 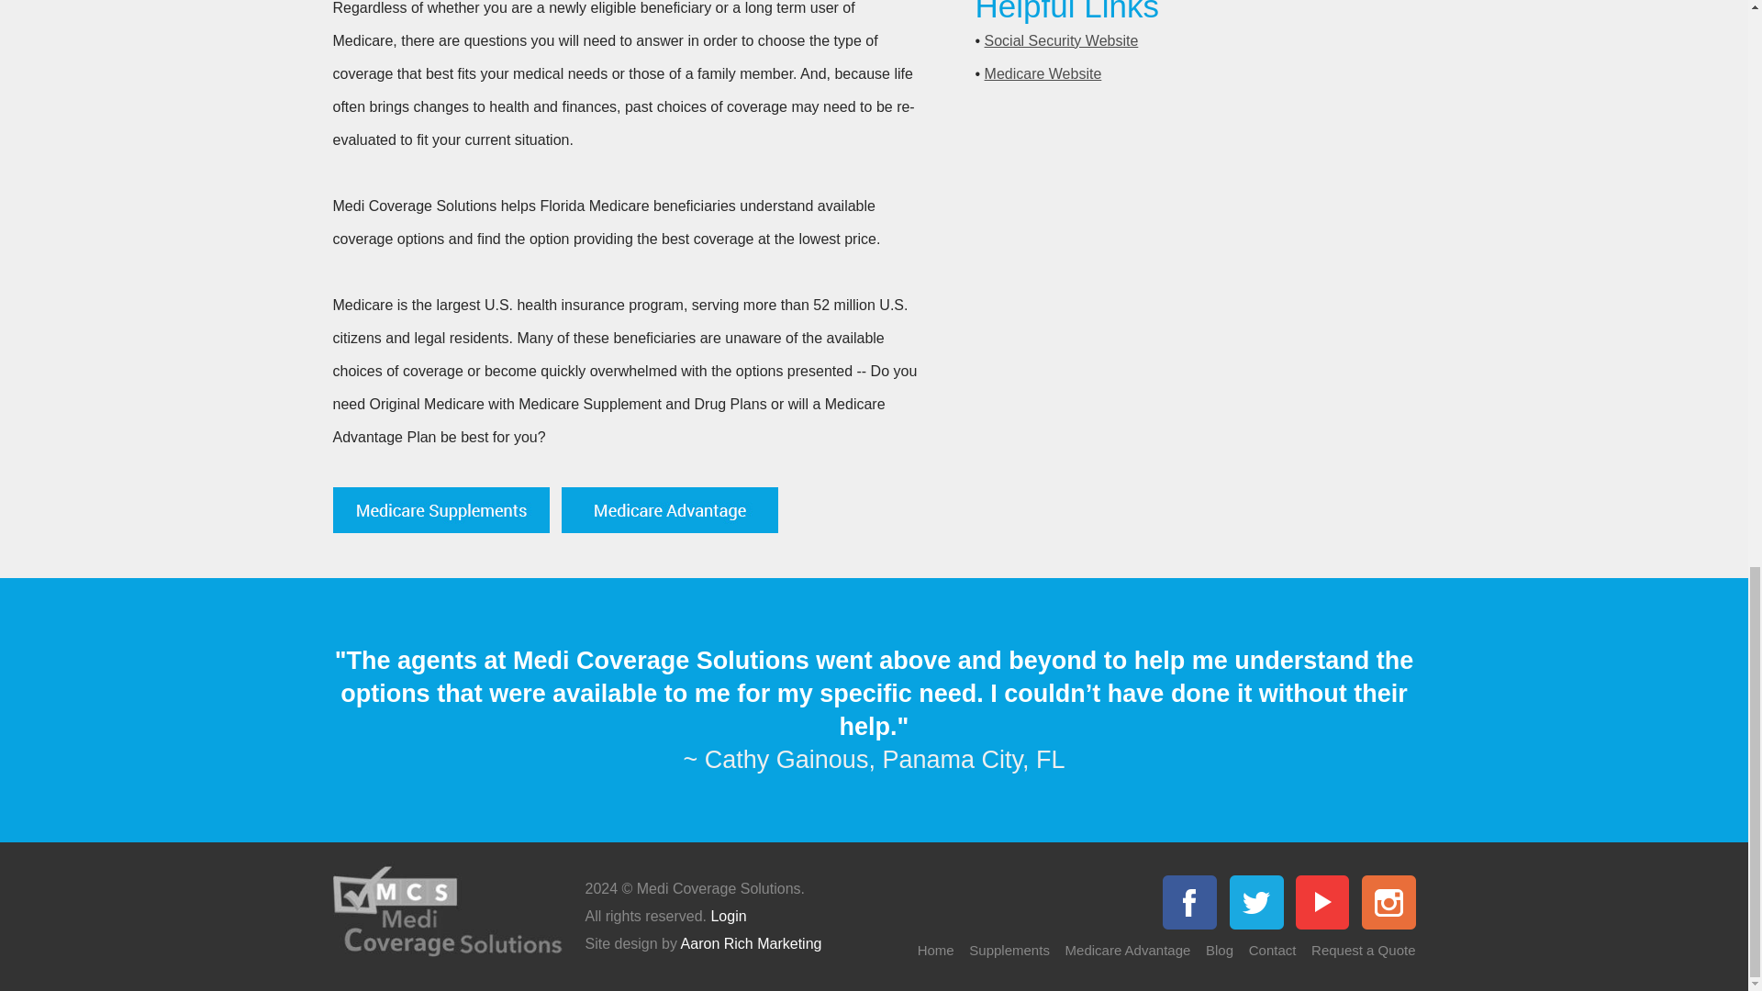 I want to click on Blog, so click(x=1219, y=951).